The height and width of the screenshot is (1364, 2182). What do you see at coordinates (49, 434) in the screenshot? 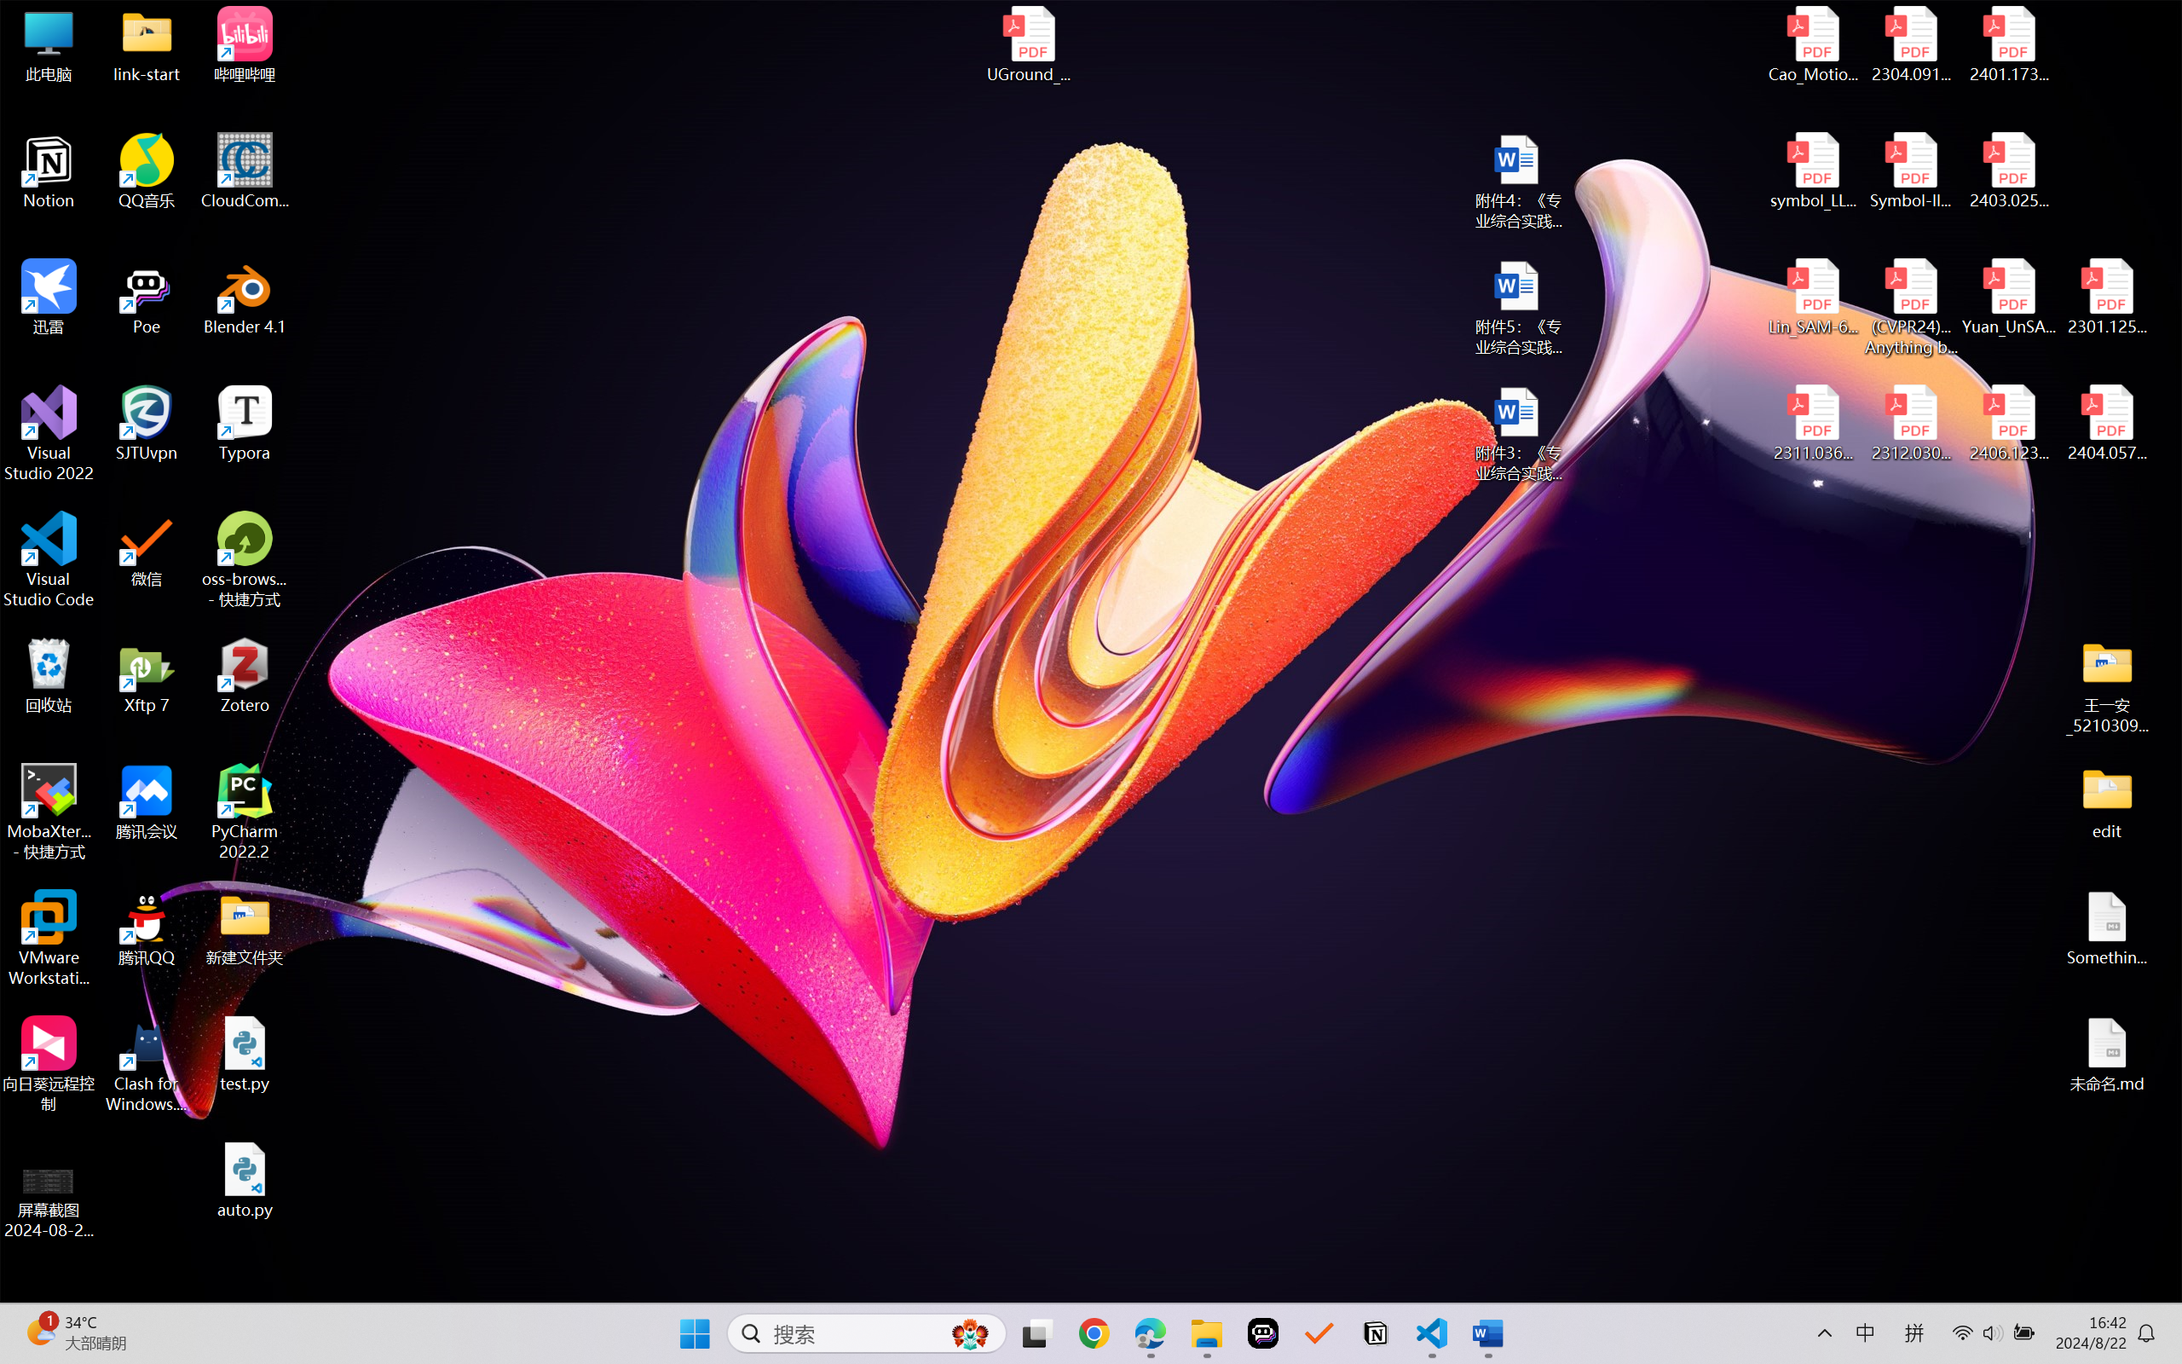
I see `Visual Studio 2022` at bounding box center [49, 434].